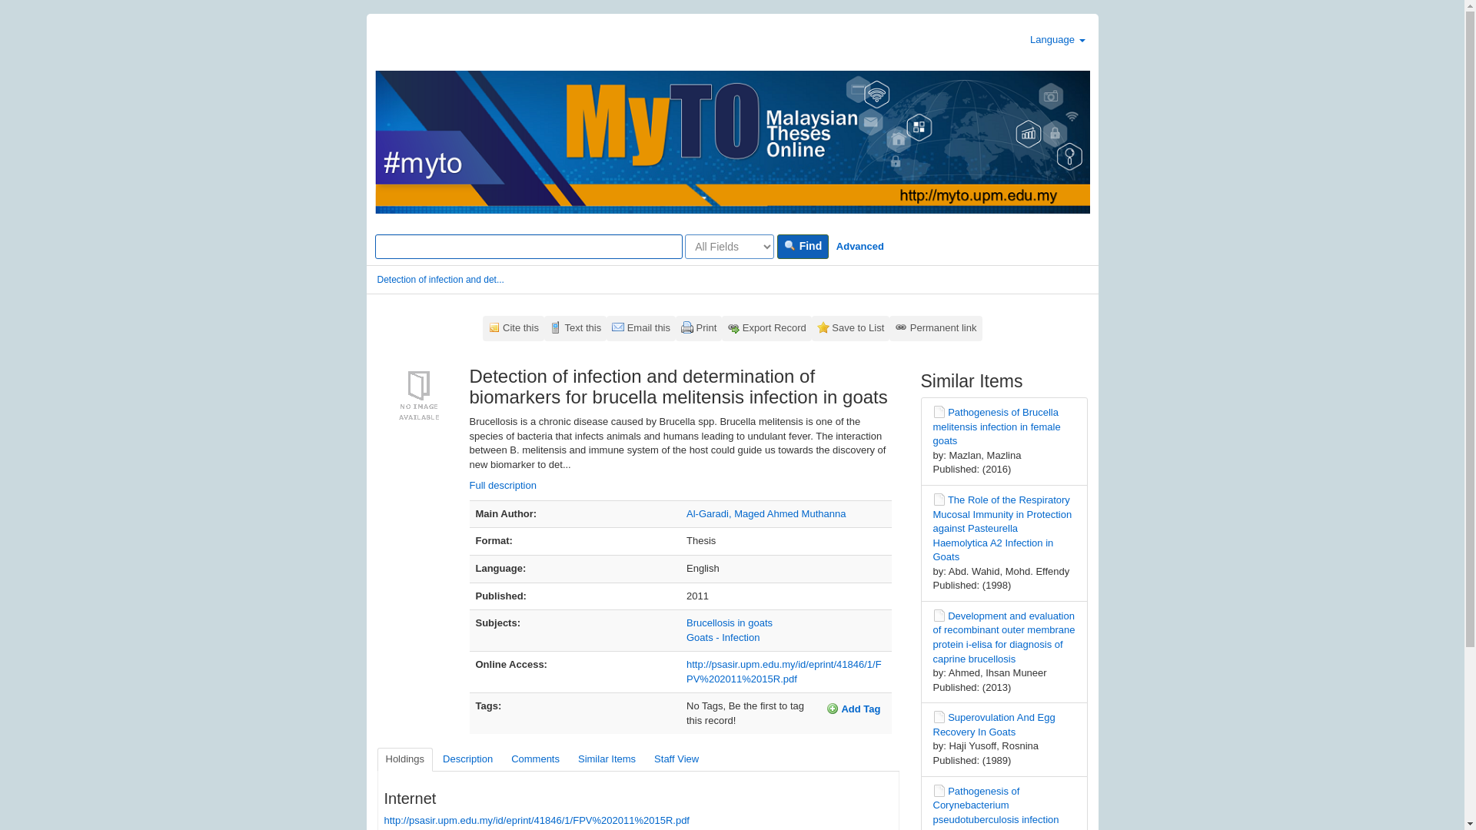 This screenshot has height=830, width=1476. Describe the element at coordinates (729, 622) in the screenshot. I see `Brucellosis in goats` at that location.